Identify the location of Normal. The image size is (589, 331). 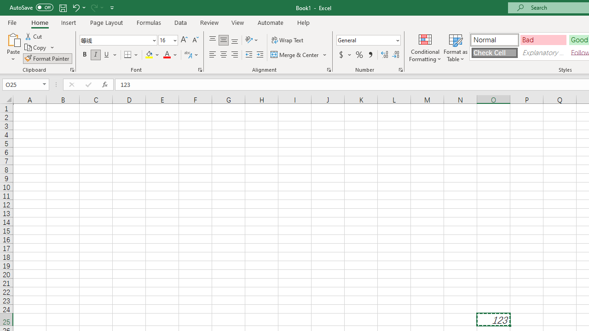
(494, 40).